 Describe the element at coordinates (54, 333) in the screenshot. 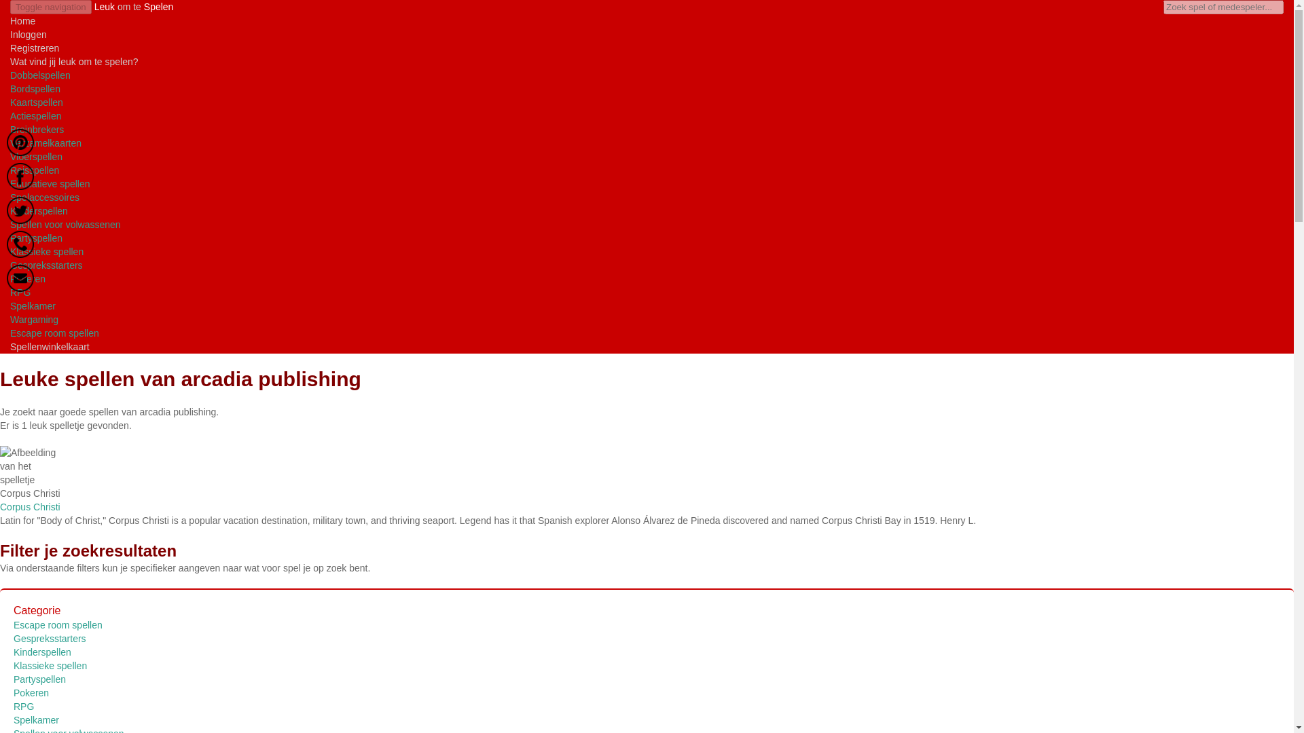

I see `Escape room spellen` at that location.